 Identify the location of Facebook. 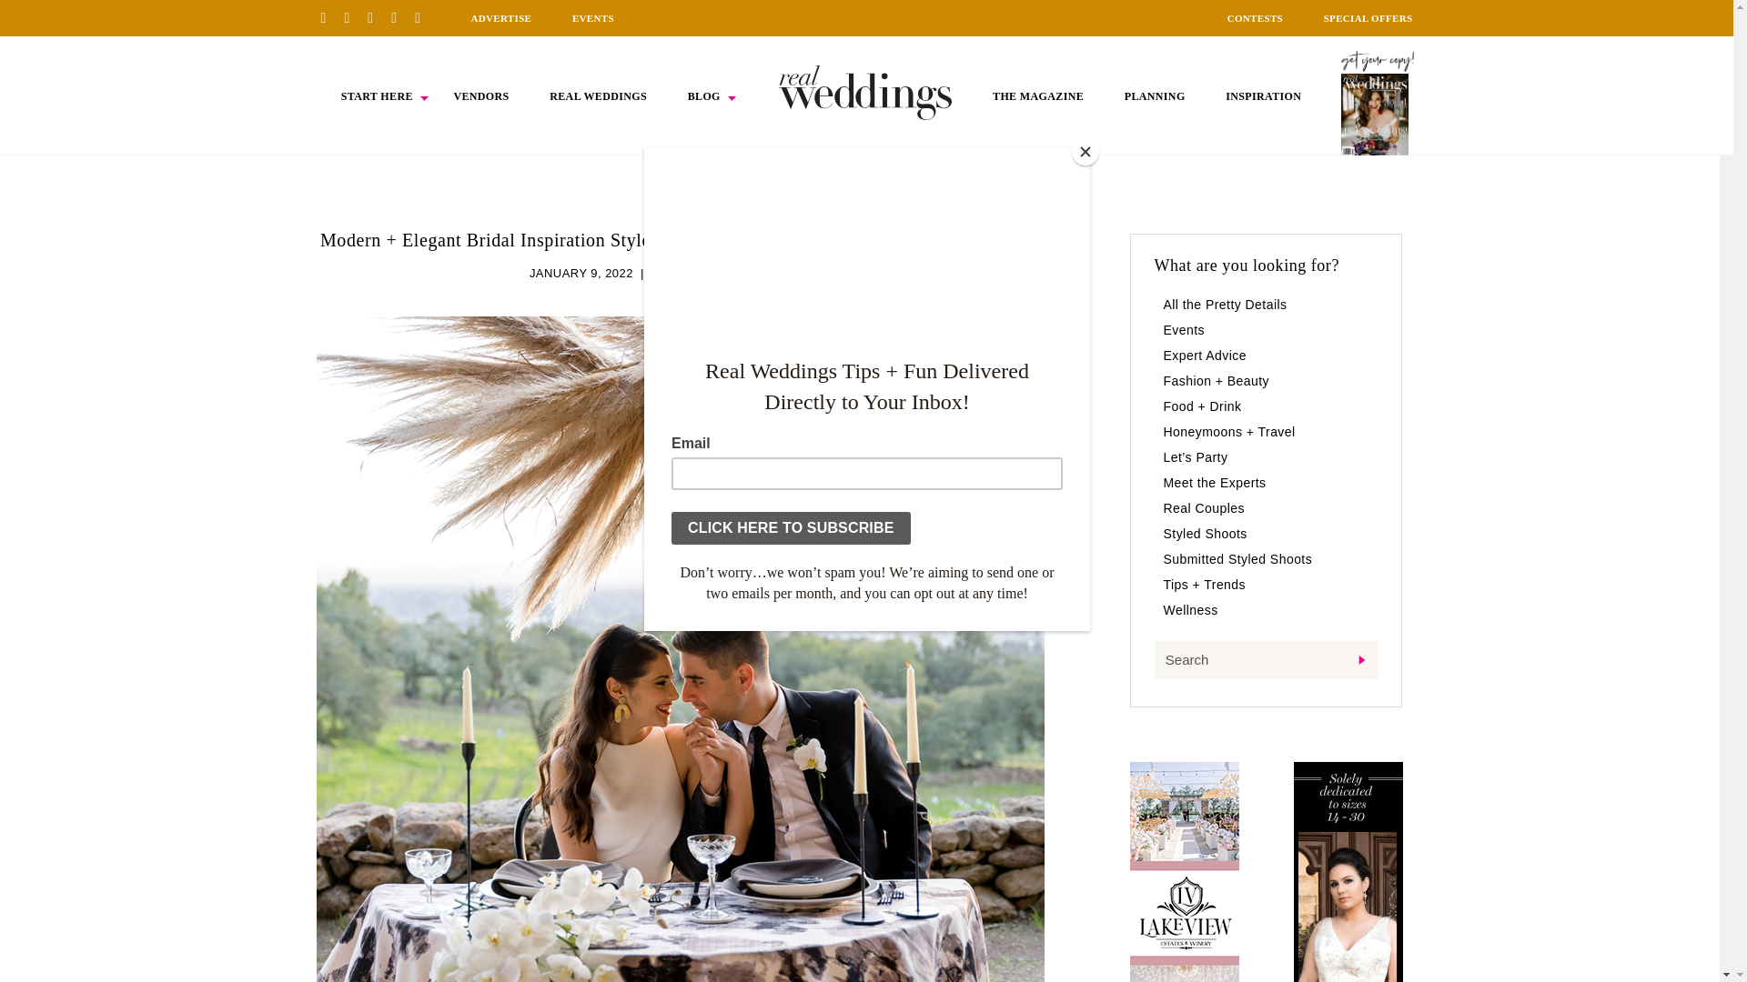
(353, 17).